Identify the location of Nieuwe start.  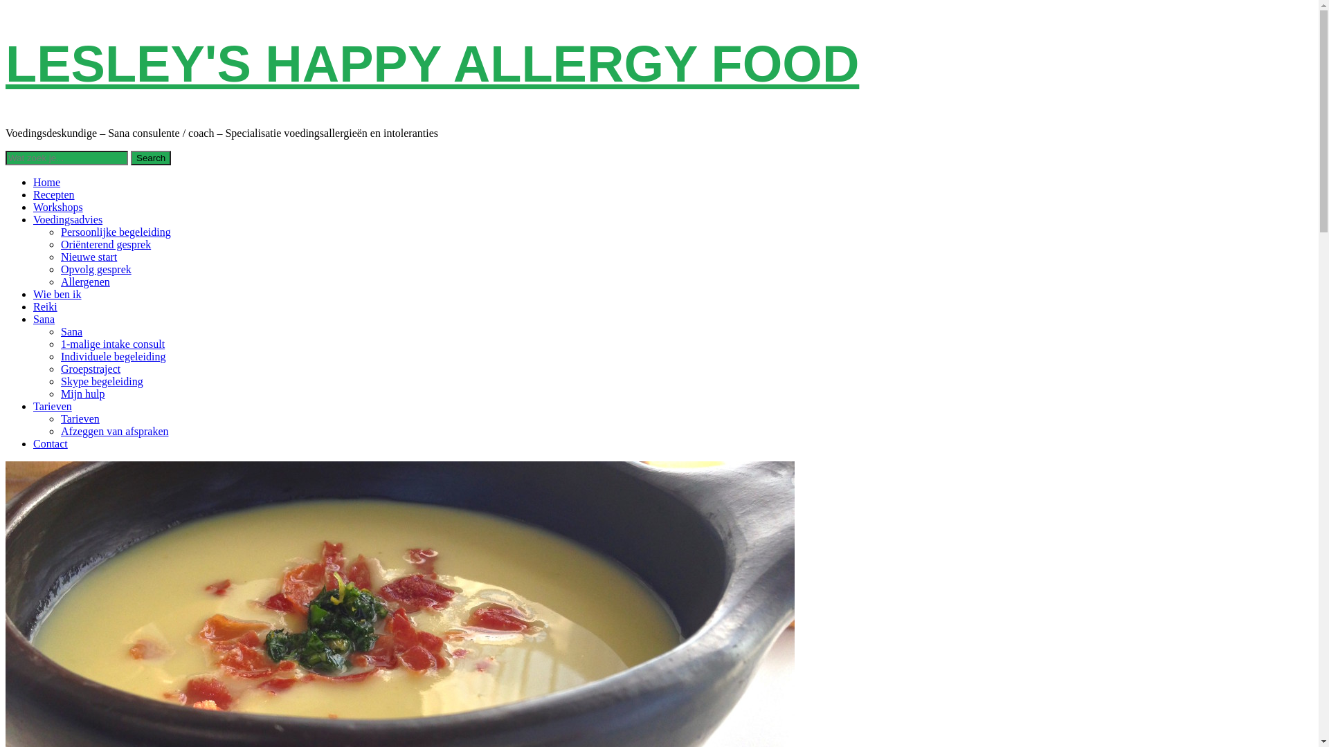
(89, 257).